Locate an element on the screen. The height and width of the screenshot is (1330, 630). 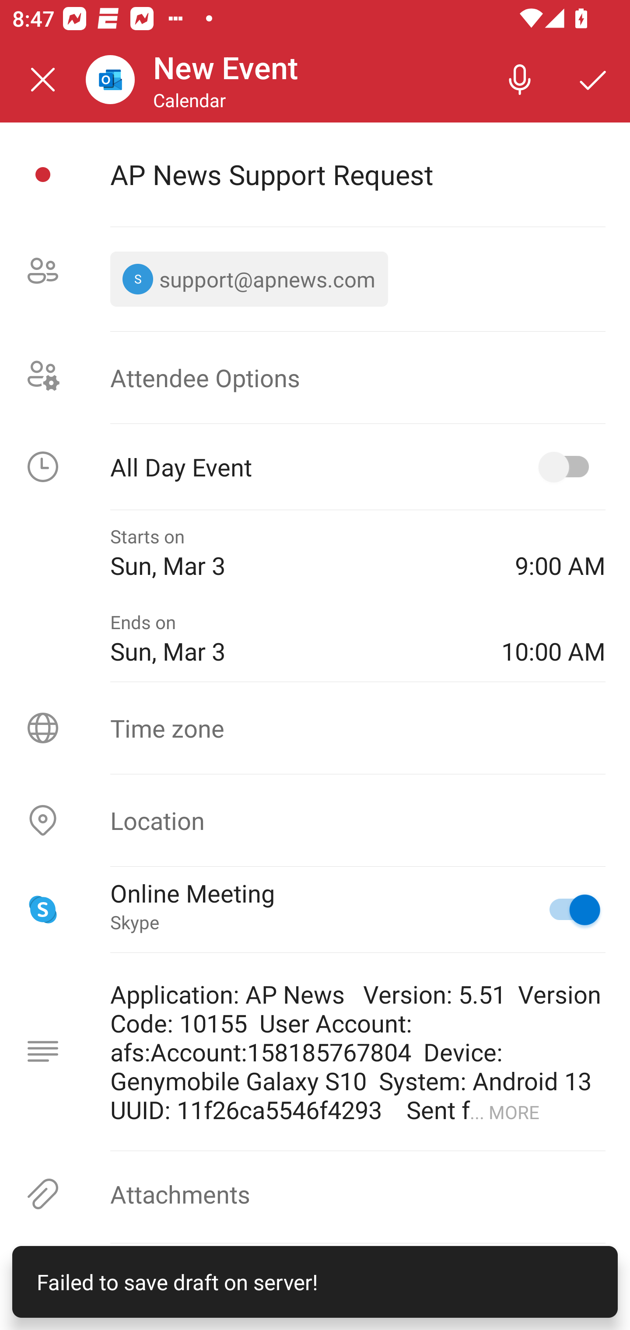
AP News Support Request is located at coordinates (357, 174).